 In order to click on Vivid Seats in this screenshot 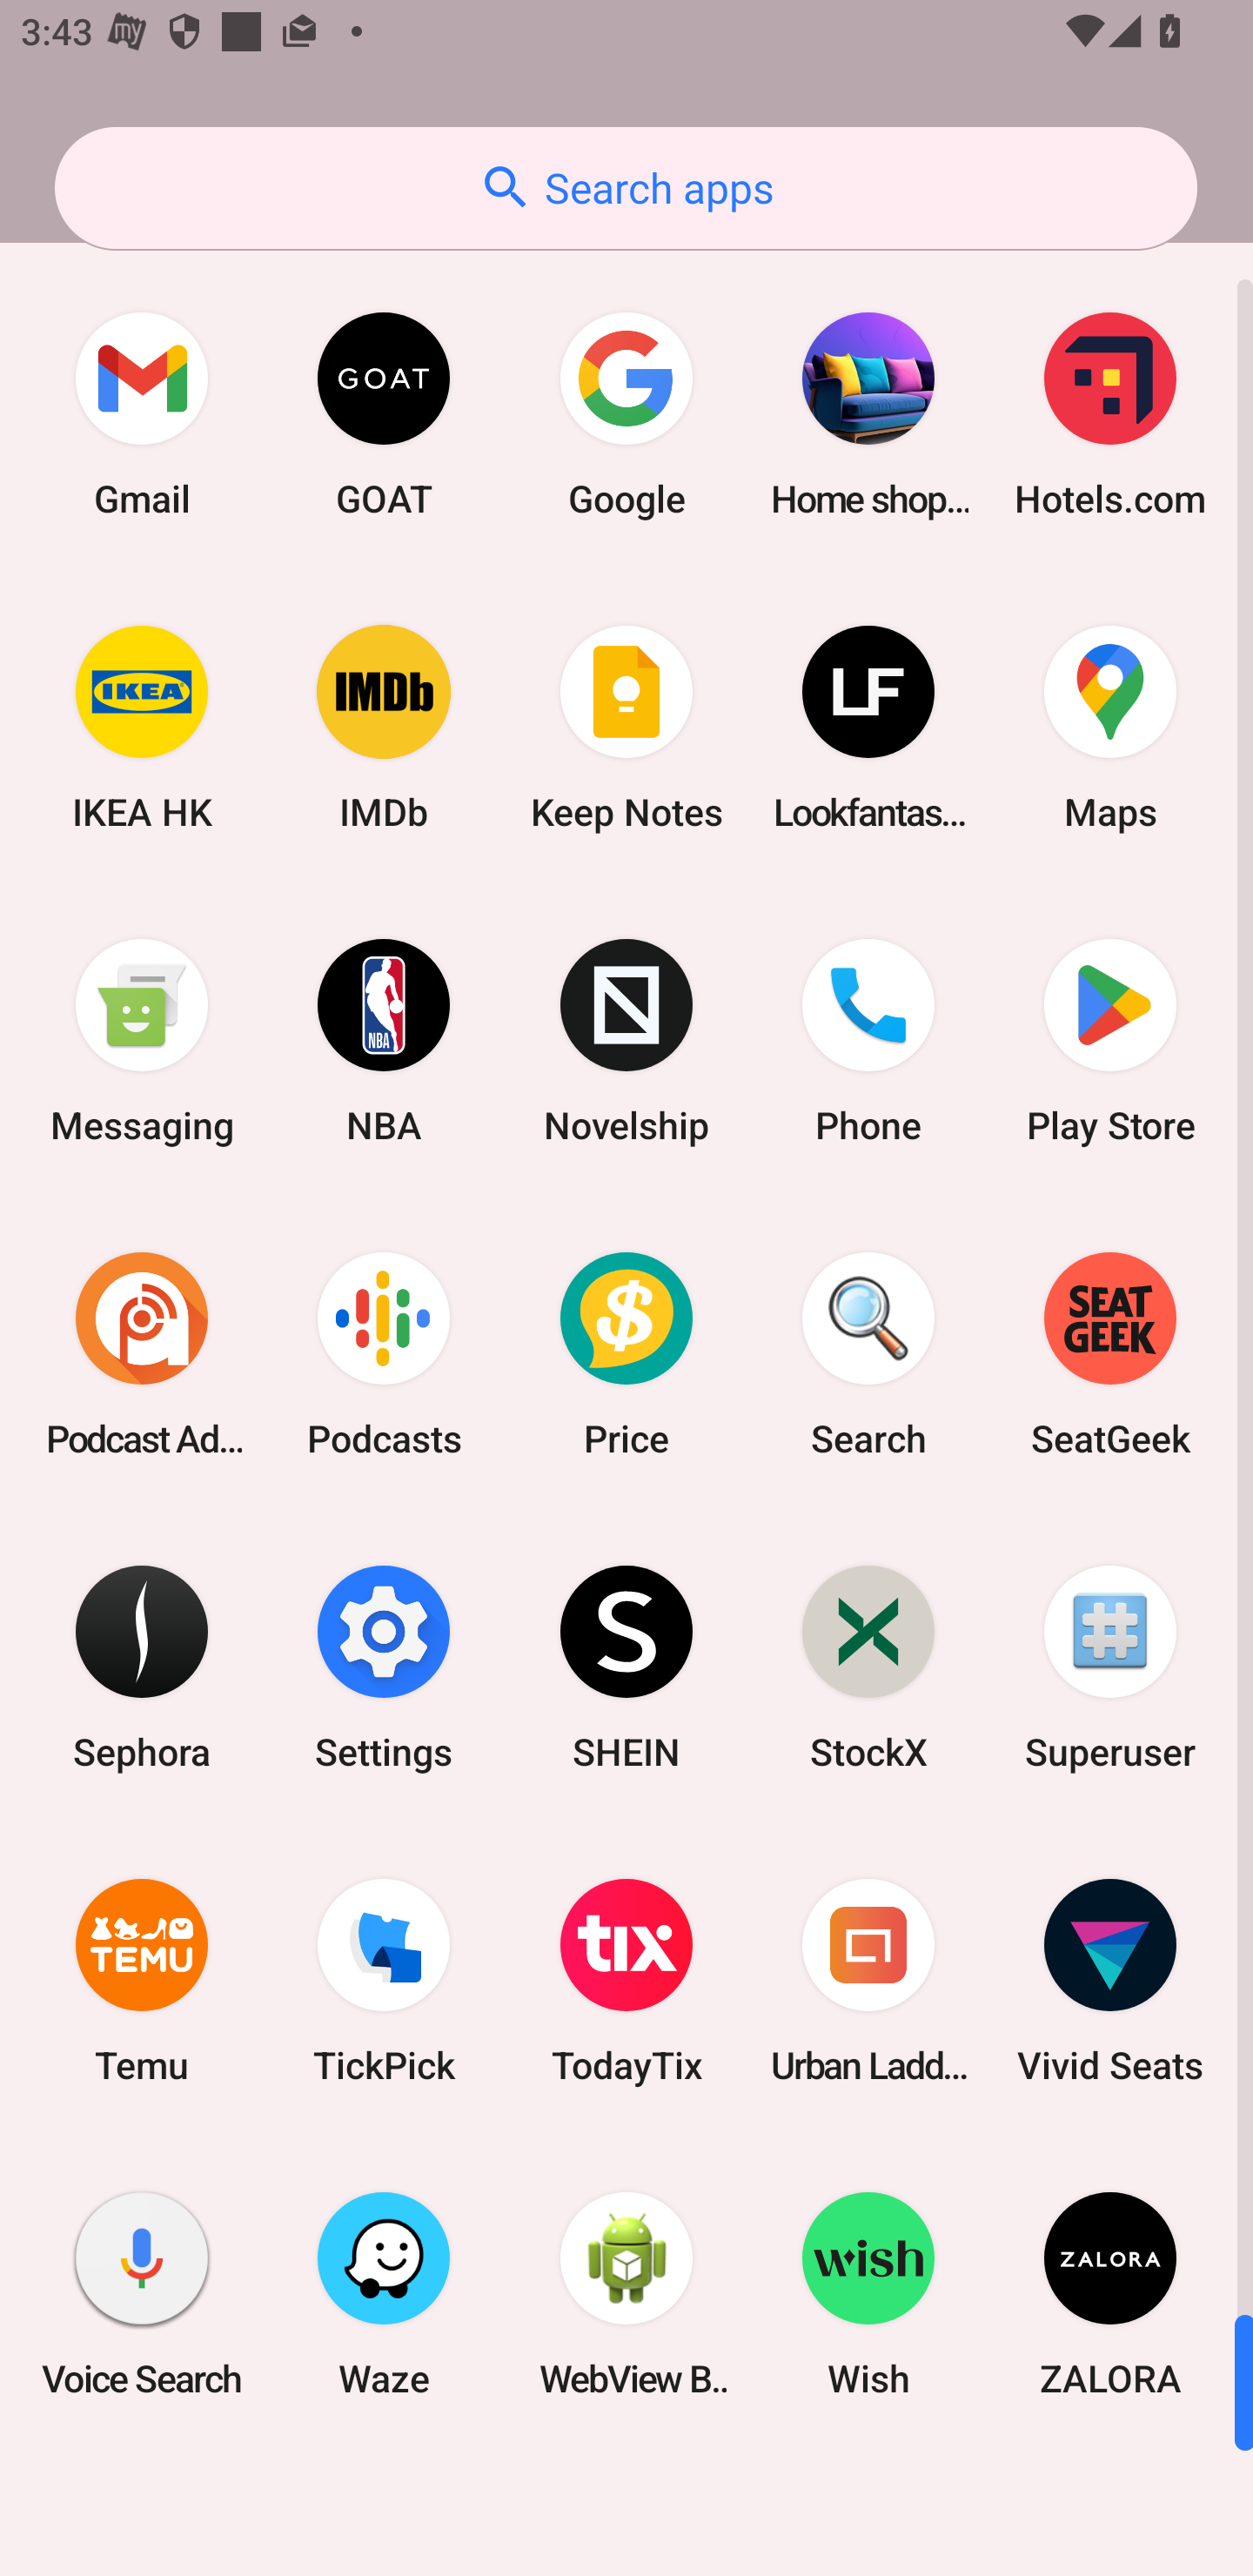, I will do `click(1110, 1981)`.